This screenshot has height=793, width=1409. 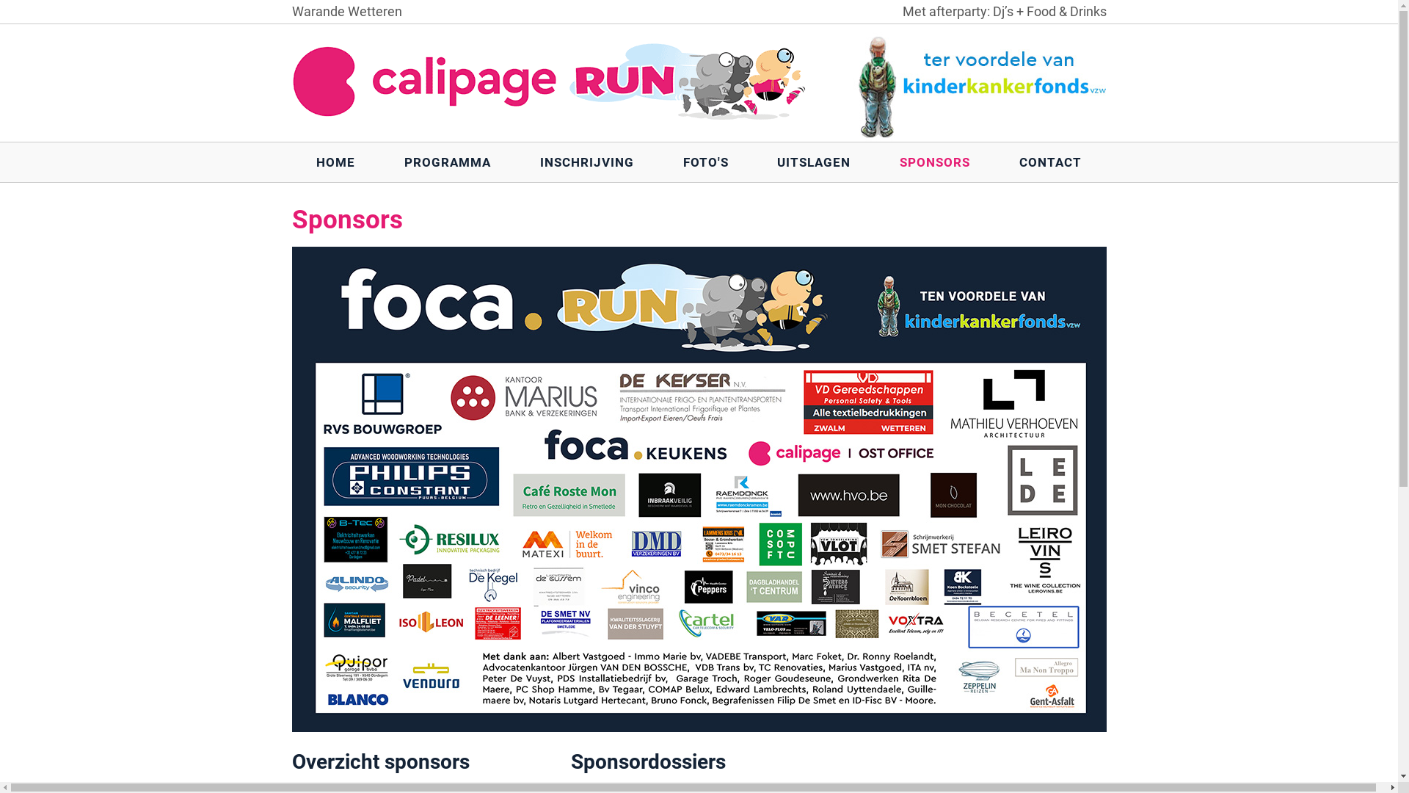 What do you see at coordinates (448, 162) in the screenshot?
I see `PROGRAMMA` at bounding box center [448, 162].